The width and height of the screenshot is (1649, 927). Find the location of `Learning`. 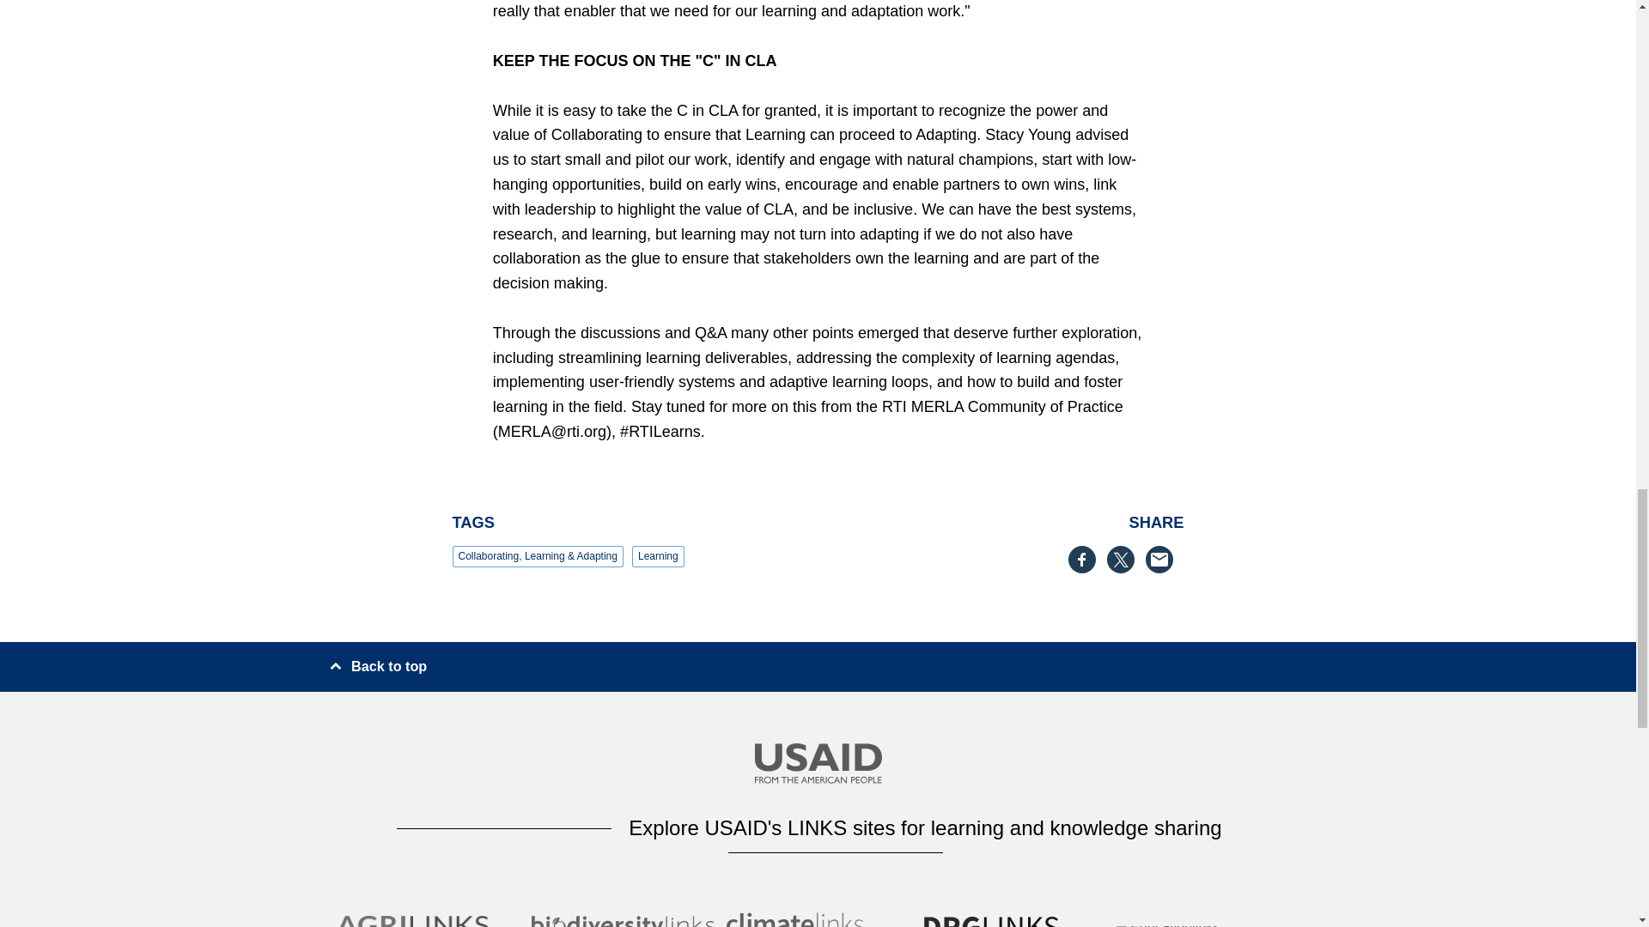

Learning is located at coordinates (658, 556).